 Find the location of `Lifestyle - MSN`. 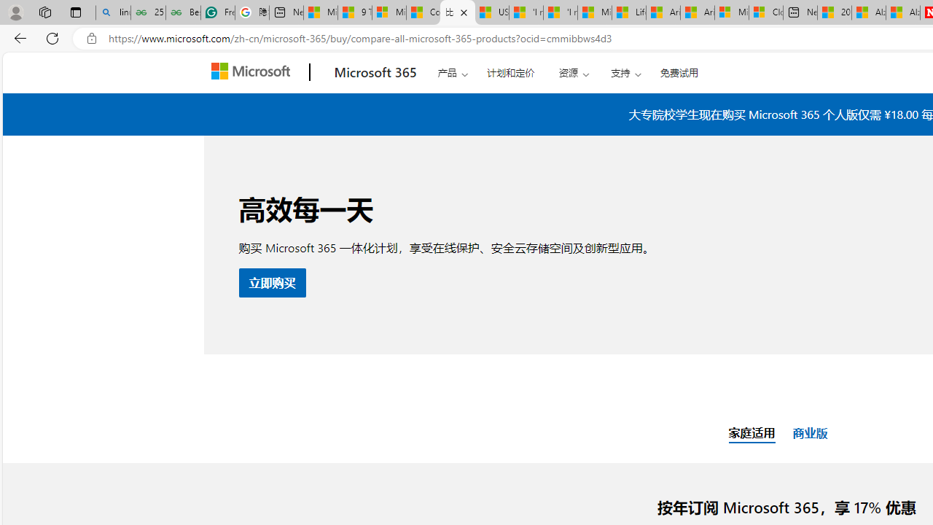

Lifestyle - MSN is located at coordinates (628, 13).